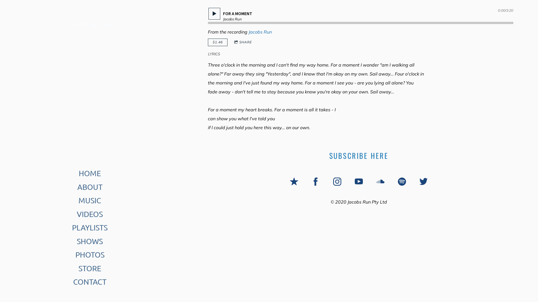 Image resolution: width=538 pixels, height=302 pixels. I want to click on jacobs run, so click(90, 25).